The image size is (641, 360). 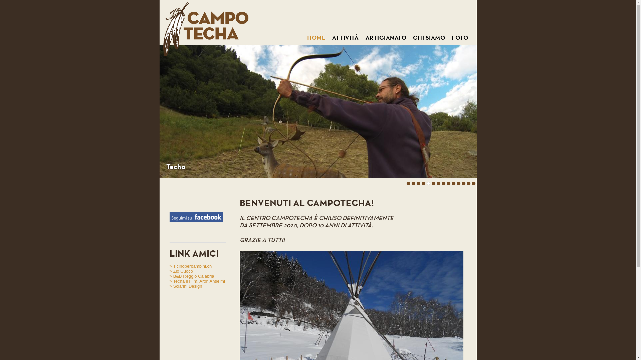 What do you see at coordinates (469, 185) in the screenshot?
I see `13` at bounding box center [469, 185].